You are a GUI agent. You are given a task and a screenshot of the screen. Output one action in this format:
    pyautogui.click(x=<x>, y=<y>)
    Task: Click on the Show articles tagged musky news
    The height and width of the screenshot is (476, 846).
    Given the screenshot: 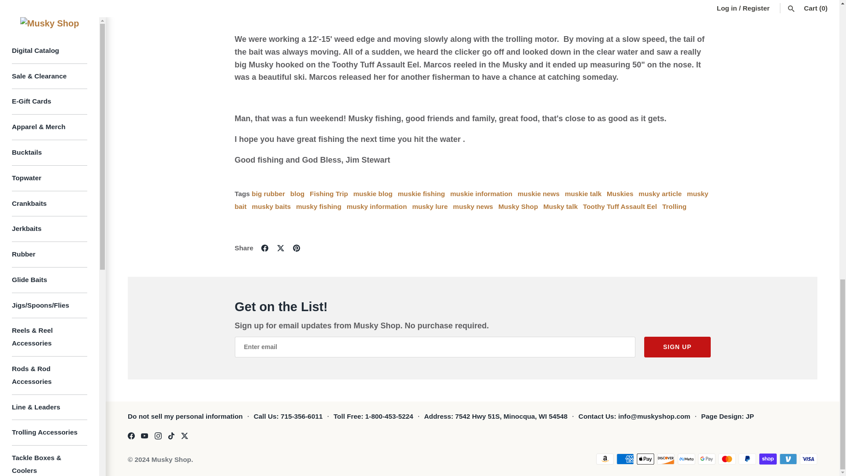 What is the action you would take?
    pyautogui.click(x=473, y=206)
    